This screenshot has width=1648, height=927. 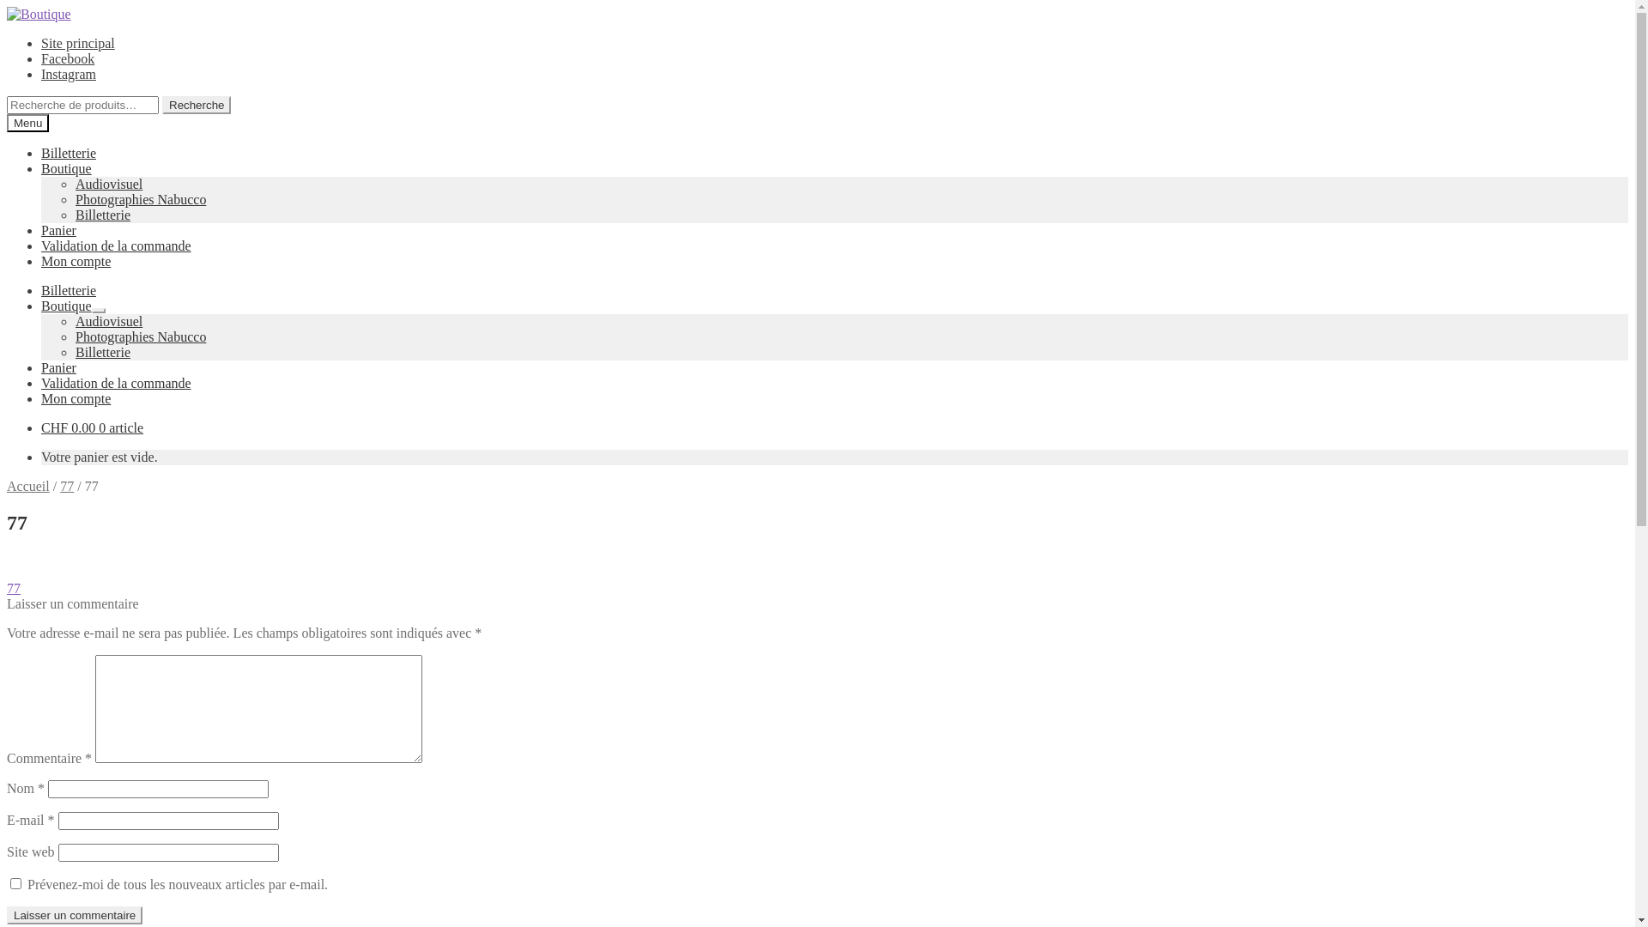 What do you see at coordinates (141, 199) in the screenshot?
I see `Photographies Nabucco` at bounding box center [141, 199].